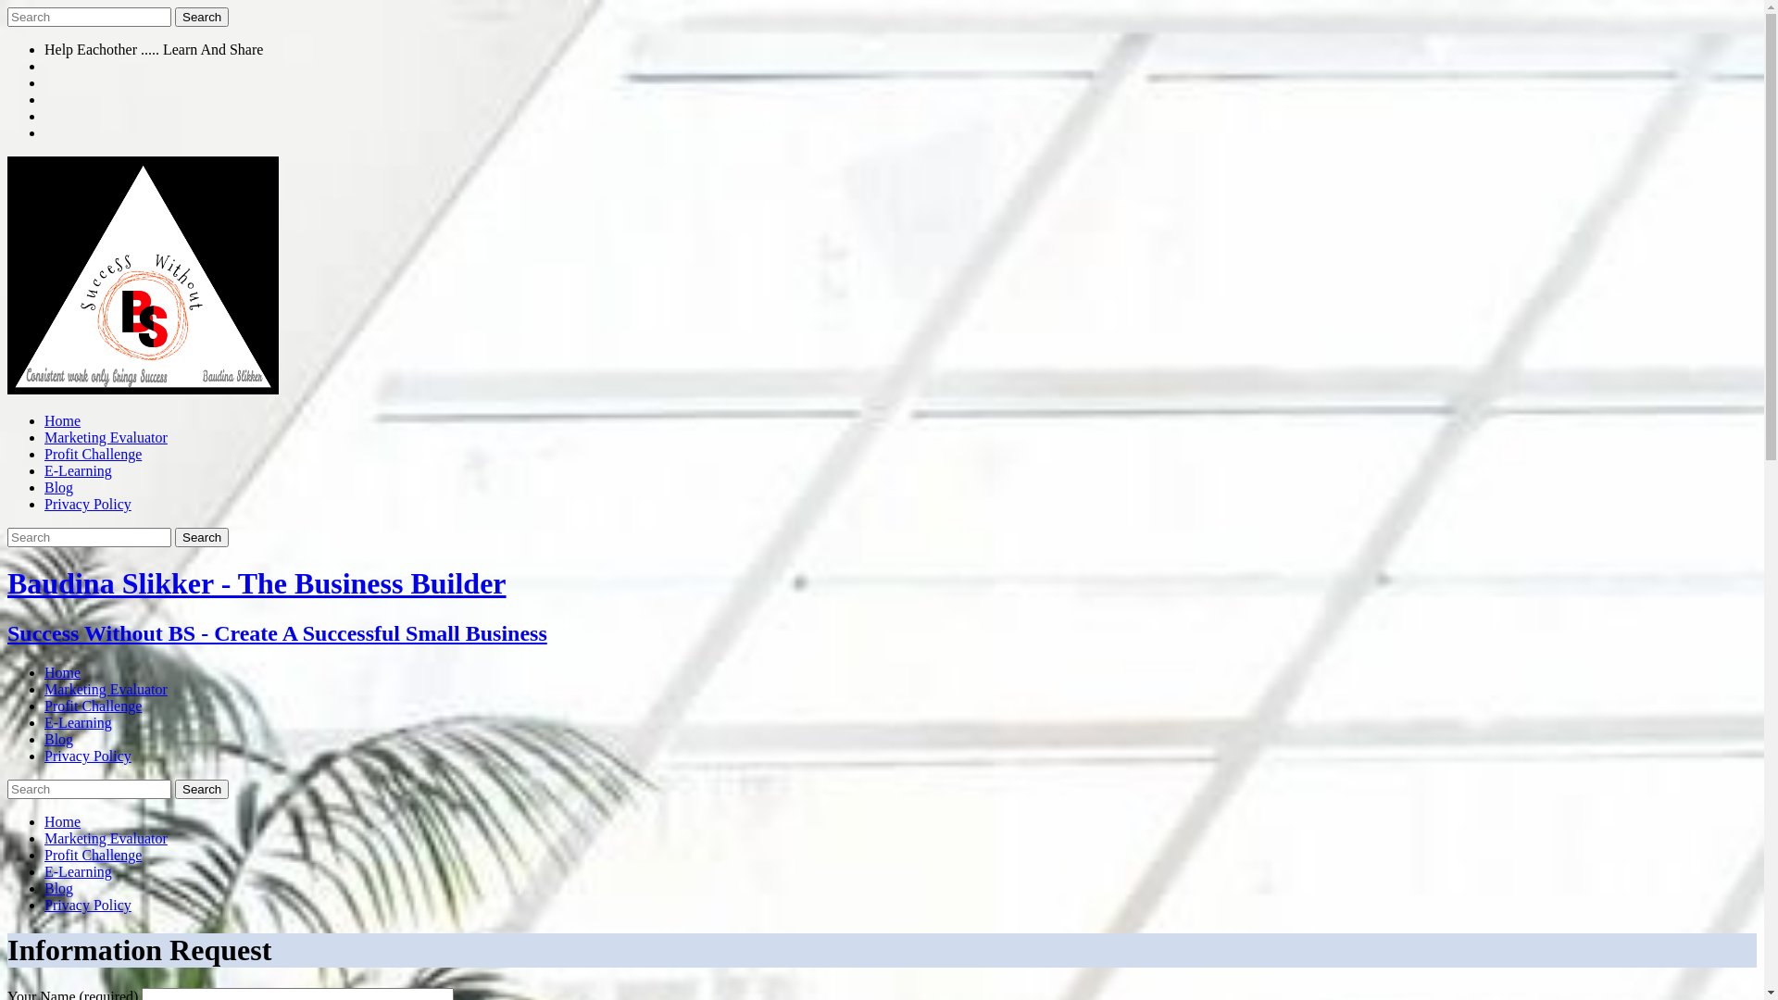 The height and width of the screenshot is (1000, 1778). I want to click on E-Learning, so click(78, 722).